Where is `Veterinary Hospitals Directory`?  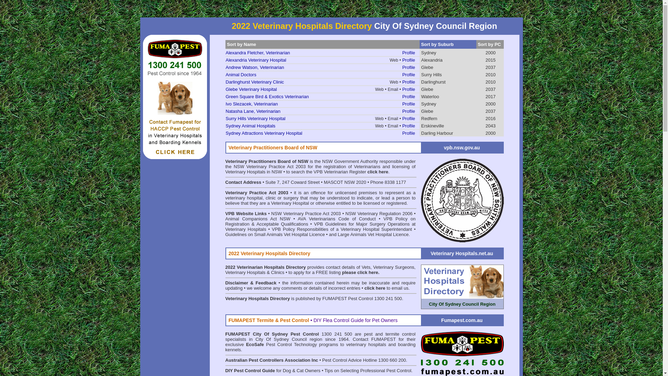 Veterinary Hospitals Directory is located at coordinates (258, 299).